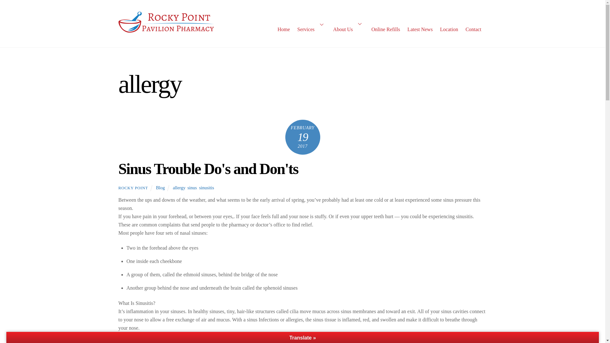  I want to click on Services, so click(311, 24).